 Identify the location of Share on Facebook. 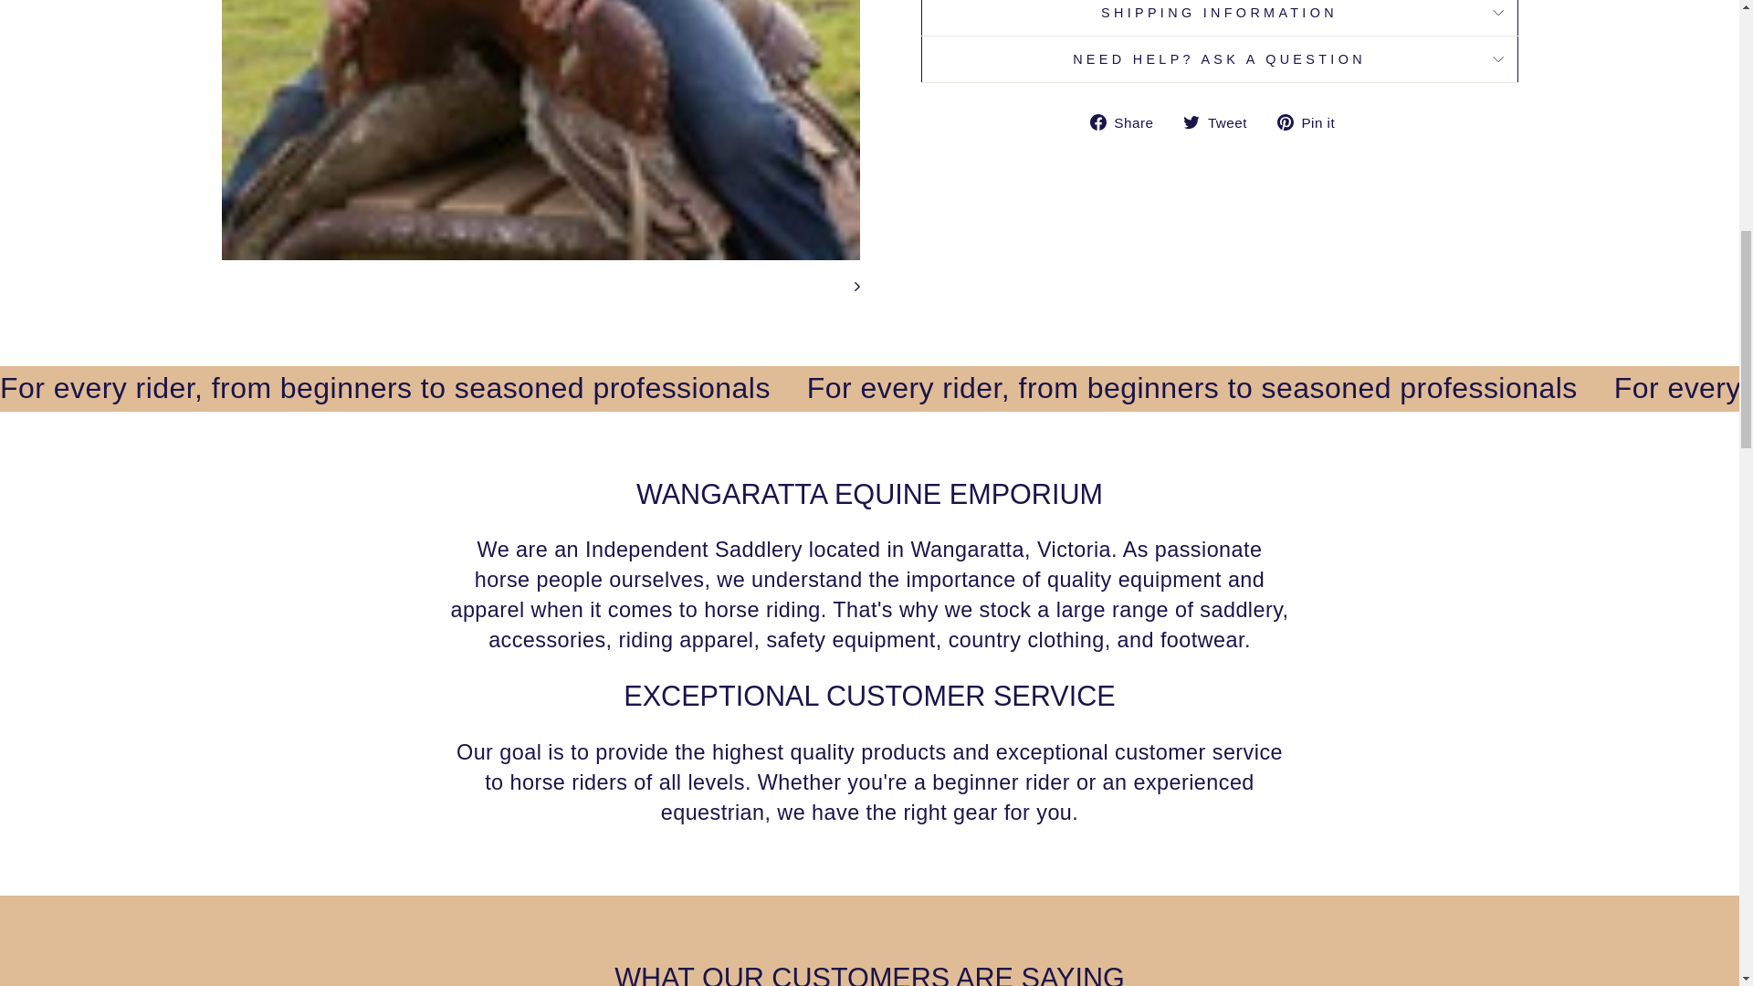
(1128, 121).